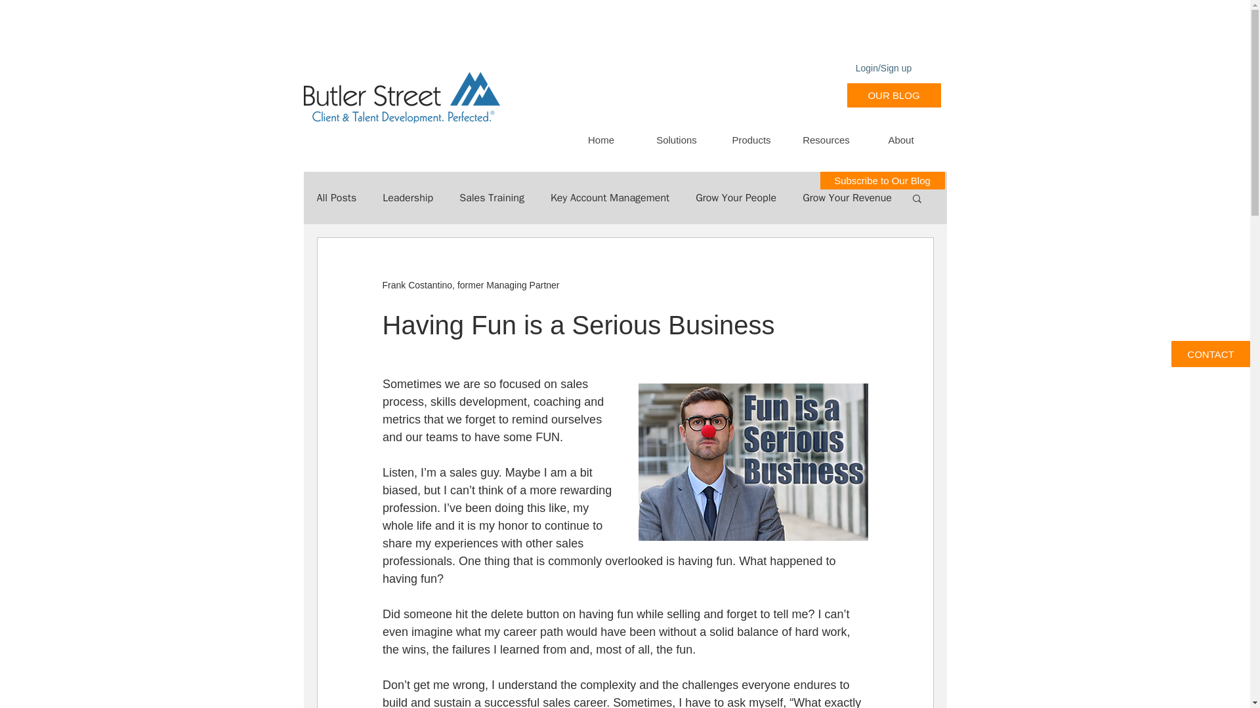  I want to click on All Posts, so click(336, 198).